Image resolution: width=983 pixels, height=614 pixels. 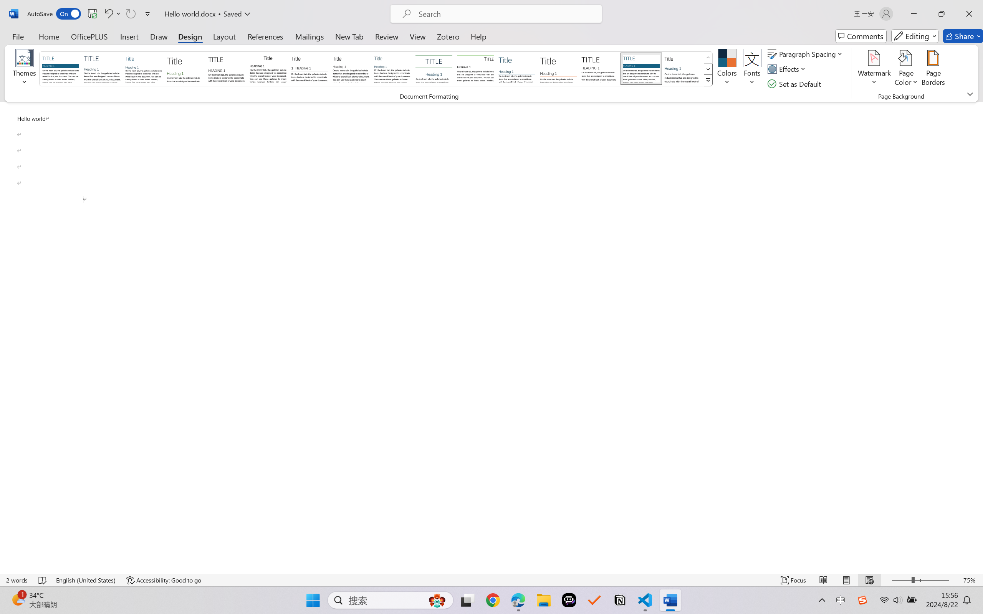 I want to click on Comments, so click(x=861, y=36).